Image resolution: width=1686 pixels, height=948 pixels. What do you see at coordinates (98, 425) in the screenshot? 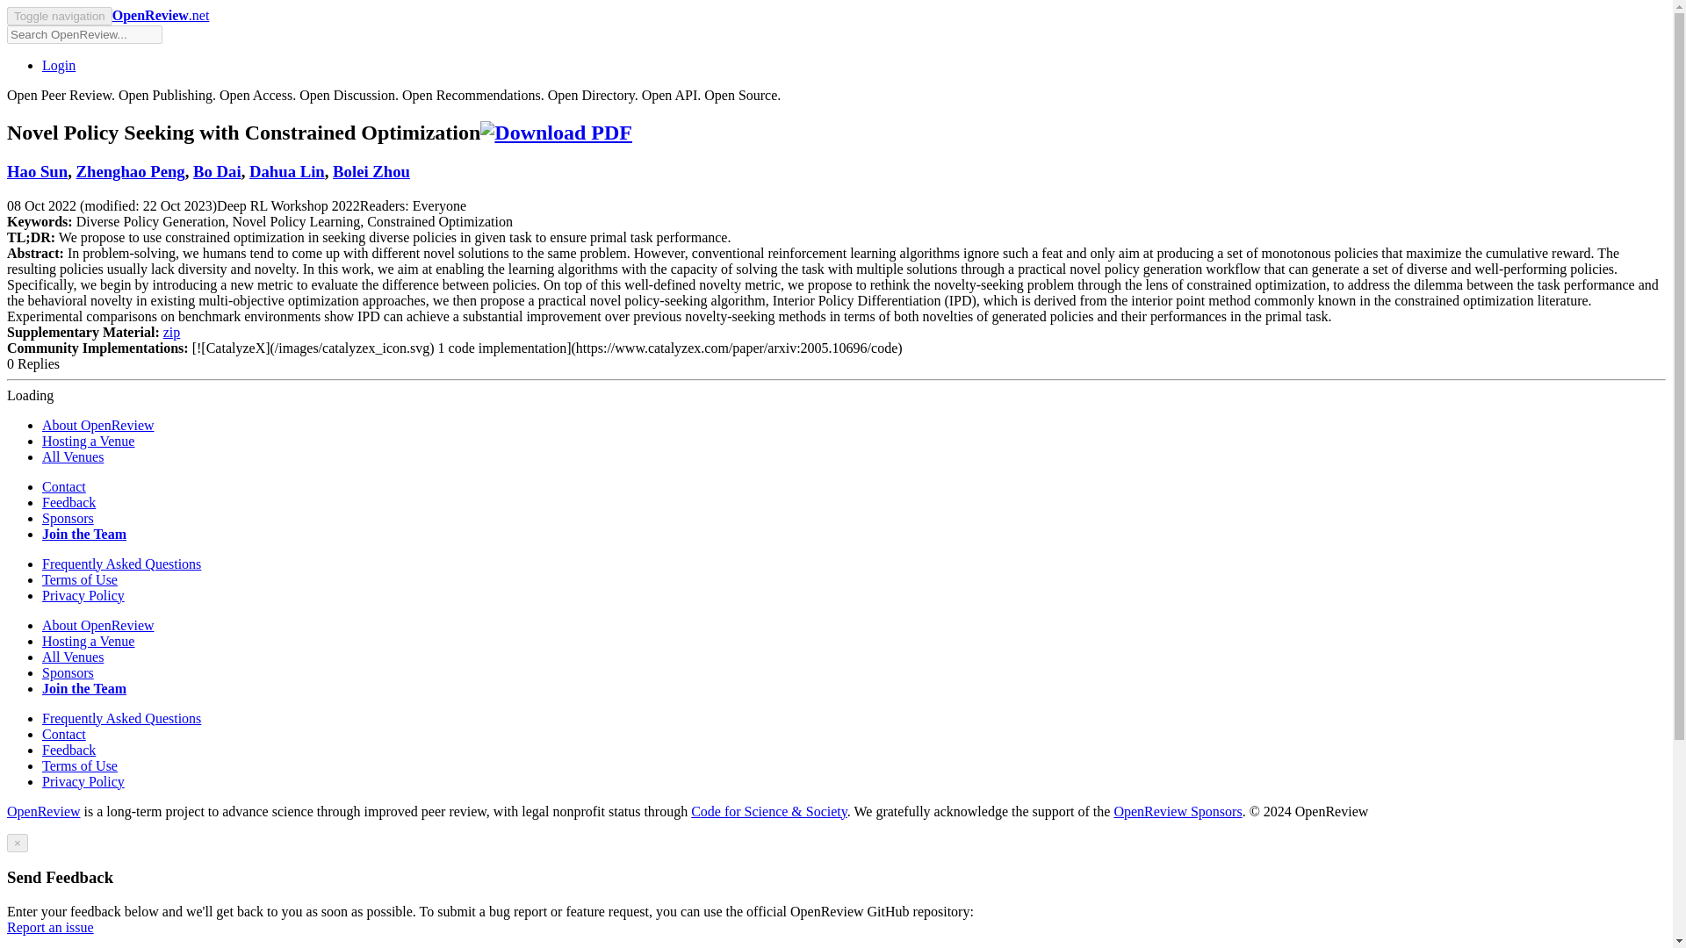
I see `About OpenReview` at bounding box center [98, 425].